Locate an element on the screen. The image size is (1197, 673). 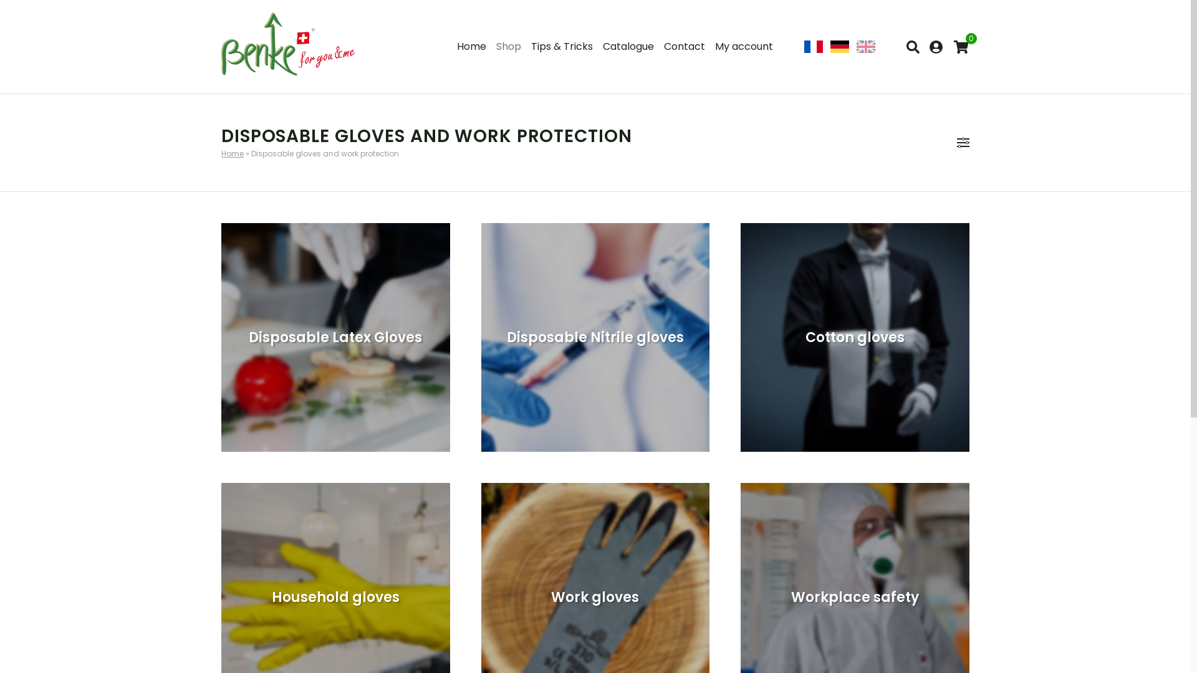
Disposable Nitrile gloves is located at coordinates (596, 338).